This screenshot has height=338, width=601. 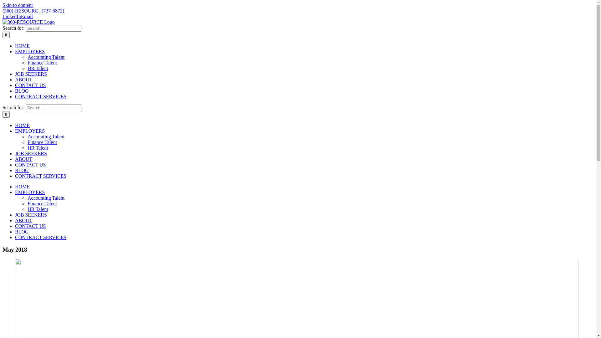 I want to click on CONTACT US, so click(x=30, y=165).